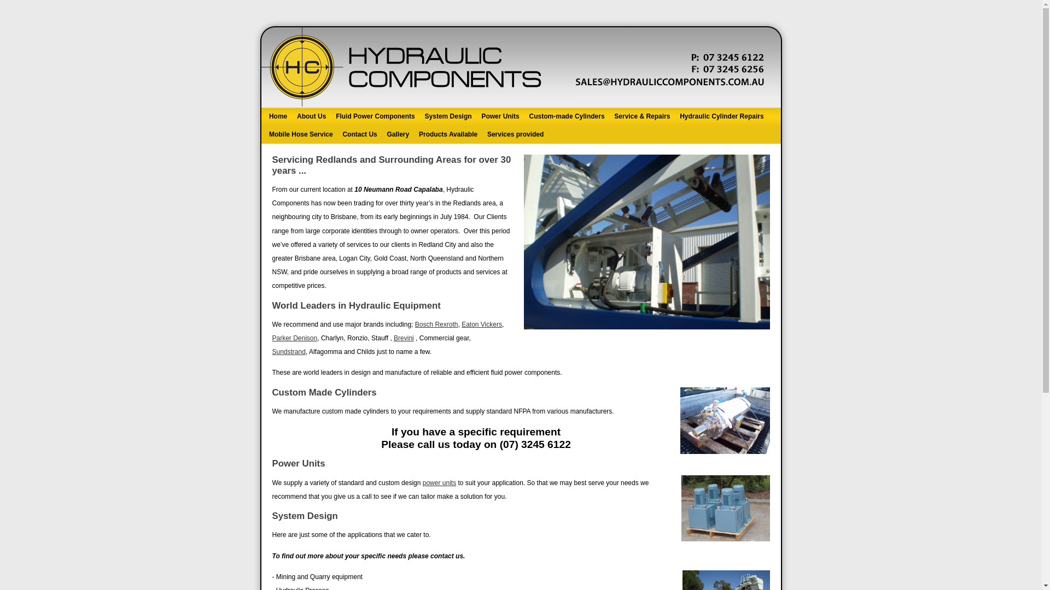 The height and width of the screenshot is (590, 1050). What do you see at coordinates (500, 117) in the screenshot?
I see `Power Units` at bounding box center [500, 117].